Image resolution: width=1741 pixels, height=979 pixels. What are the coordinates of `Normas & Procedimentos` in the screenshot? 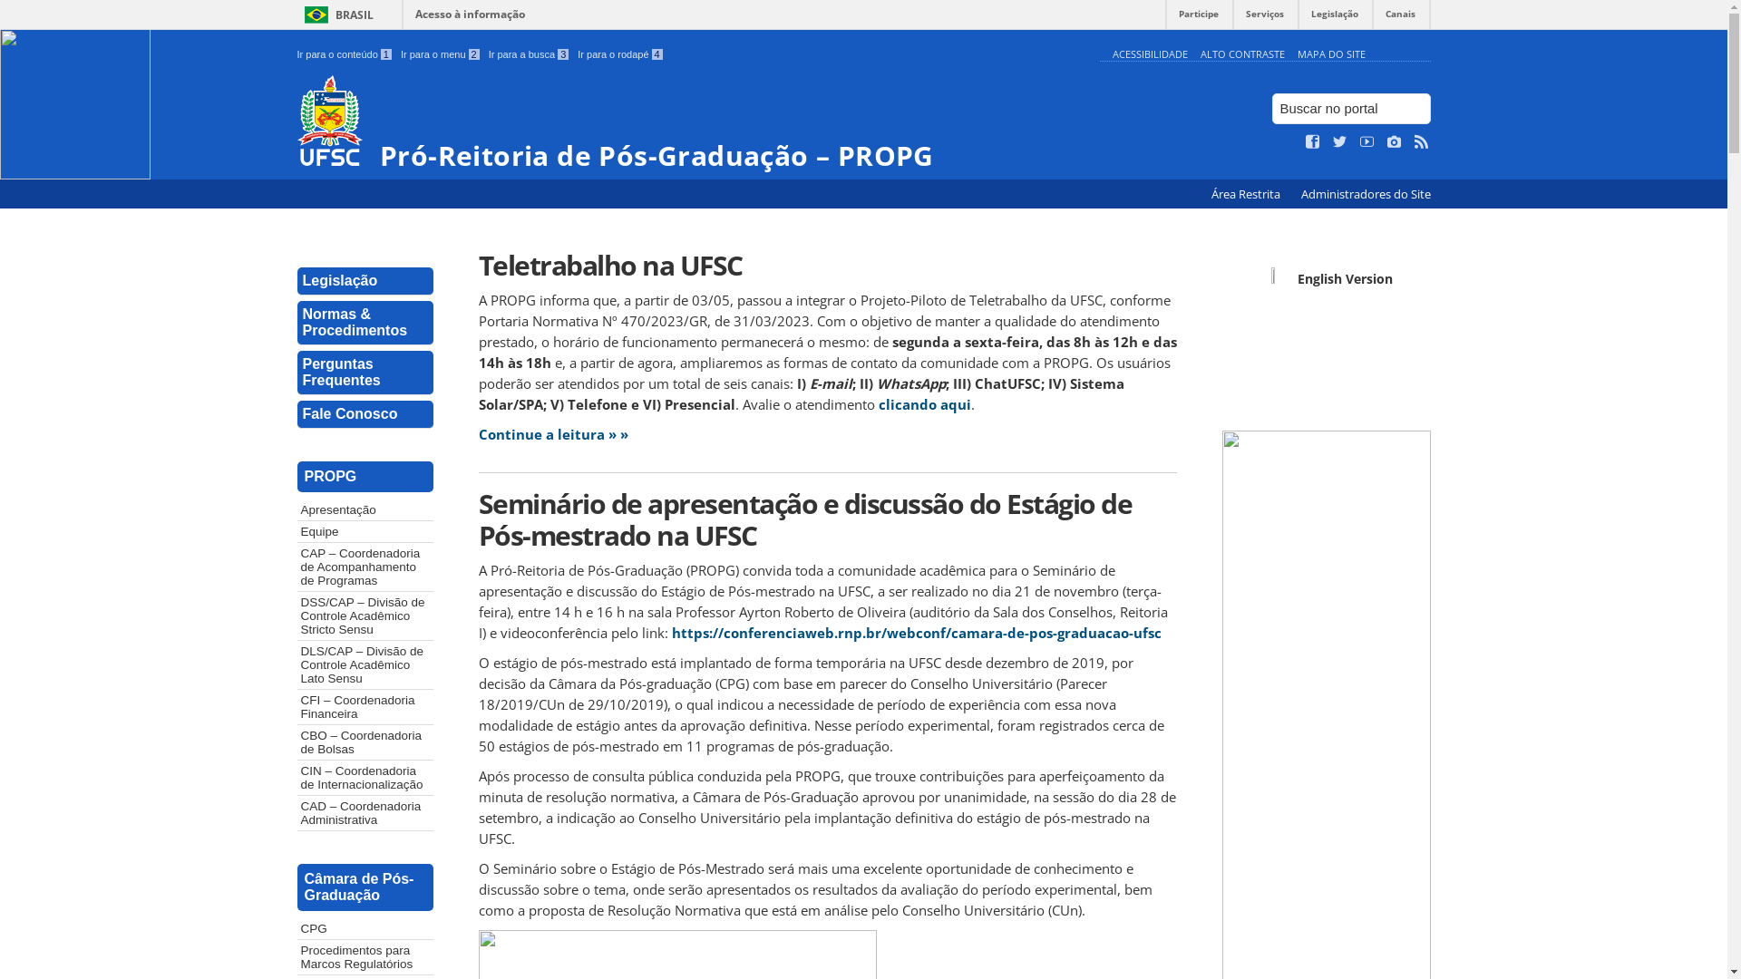 It's located at (365, 323).